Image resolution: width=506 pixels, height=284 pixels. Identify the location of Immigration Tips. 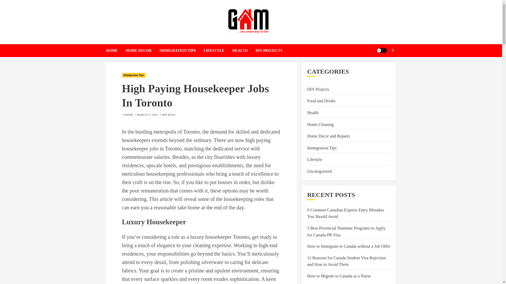
(133, 75).